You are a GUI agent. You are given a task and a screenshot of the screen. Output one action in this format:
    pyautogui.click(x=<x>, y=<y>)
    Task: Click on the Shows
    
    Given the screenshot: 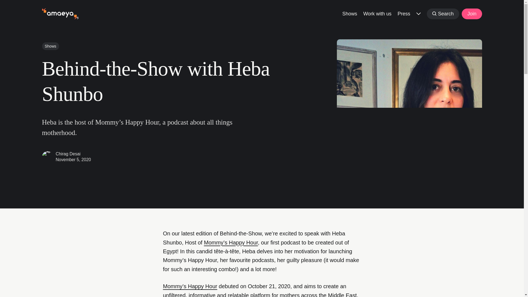 What is the action you would take?
    pyautogui.click(x=350, y=13)
    